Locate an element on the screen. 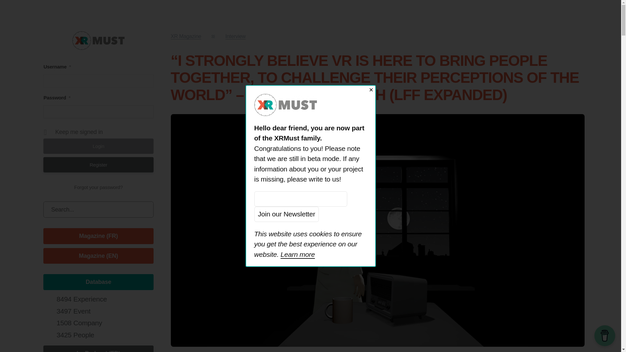 The width and height of the screenshot is (626, 352). 1508 Company is located at coordinates (79, 323).